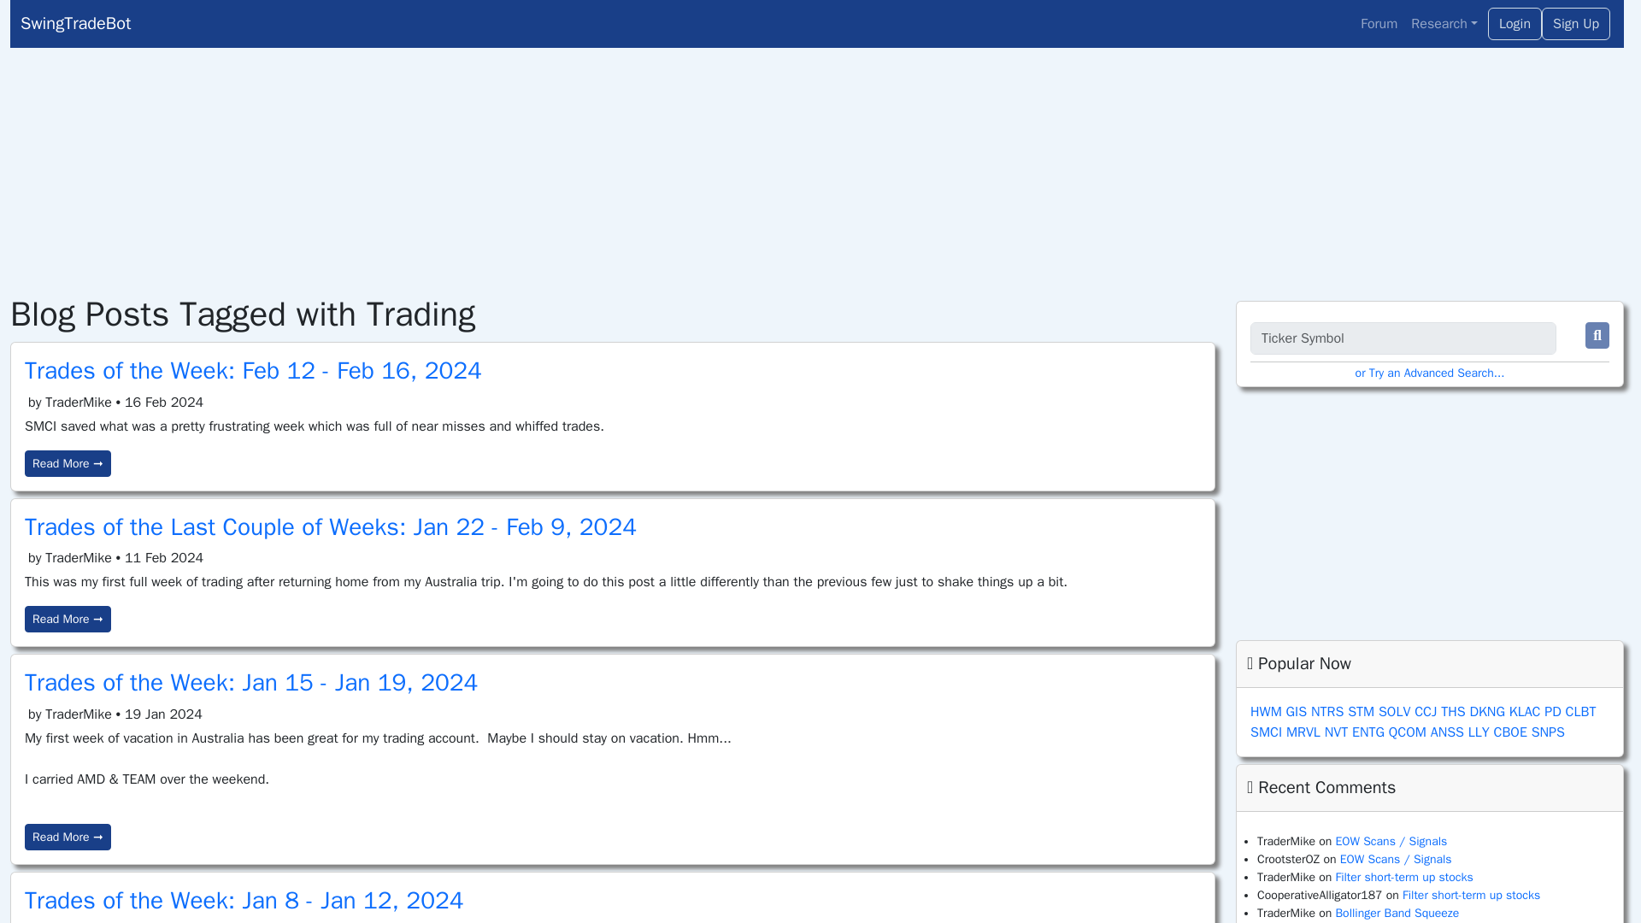 The image size is (1641, 923). Describe the element at coordinates (1429, 513) in the screenshot. I see `Advertisement` at that location.